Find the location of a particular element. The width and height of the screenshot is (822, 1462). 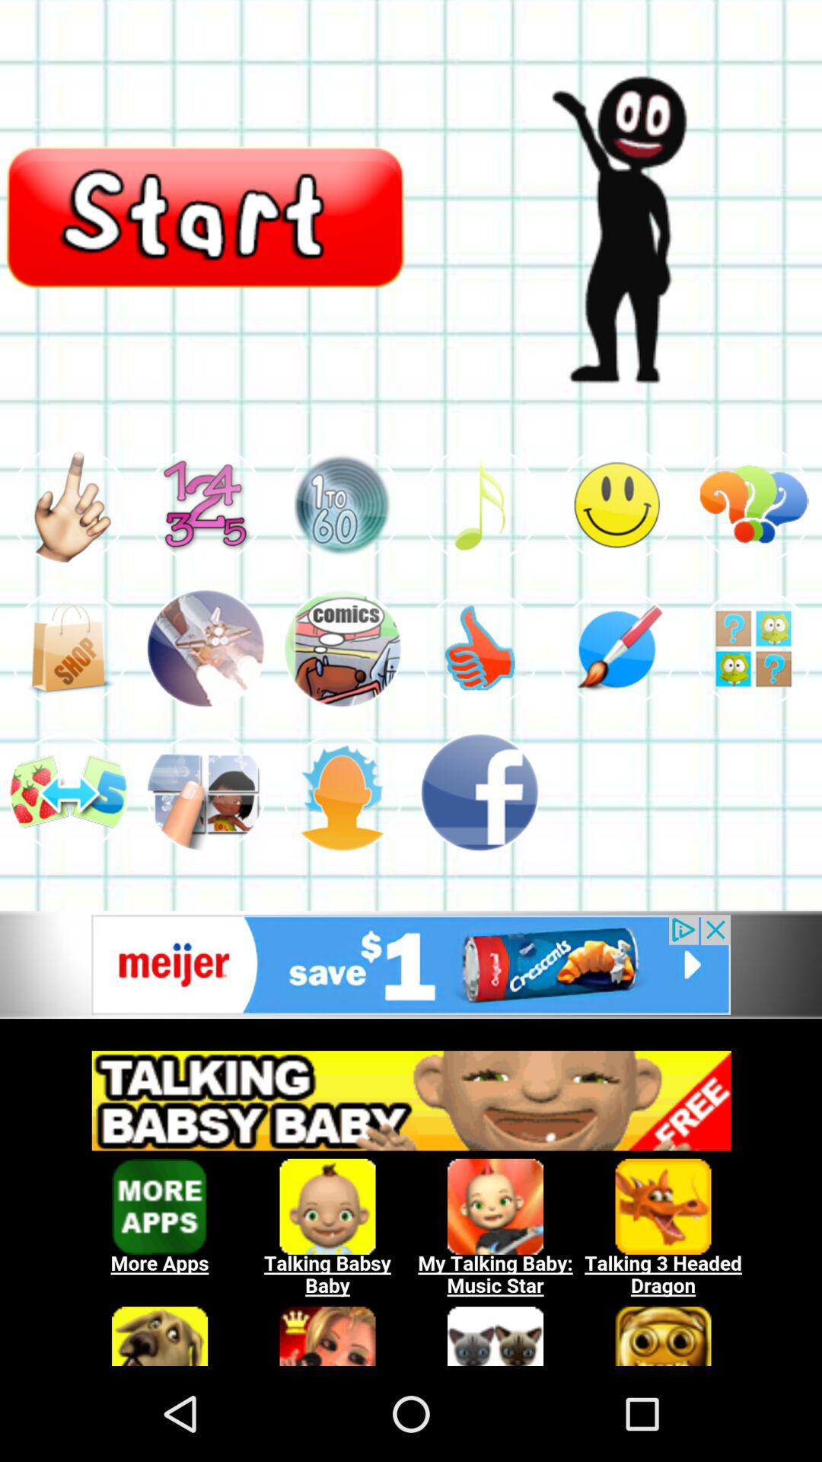

select the second row second image is located at coordinates (205, 649).